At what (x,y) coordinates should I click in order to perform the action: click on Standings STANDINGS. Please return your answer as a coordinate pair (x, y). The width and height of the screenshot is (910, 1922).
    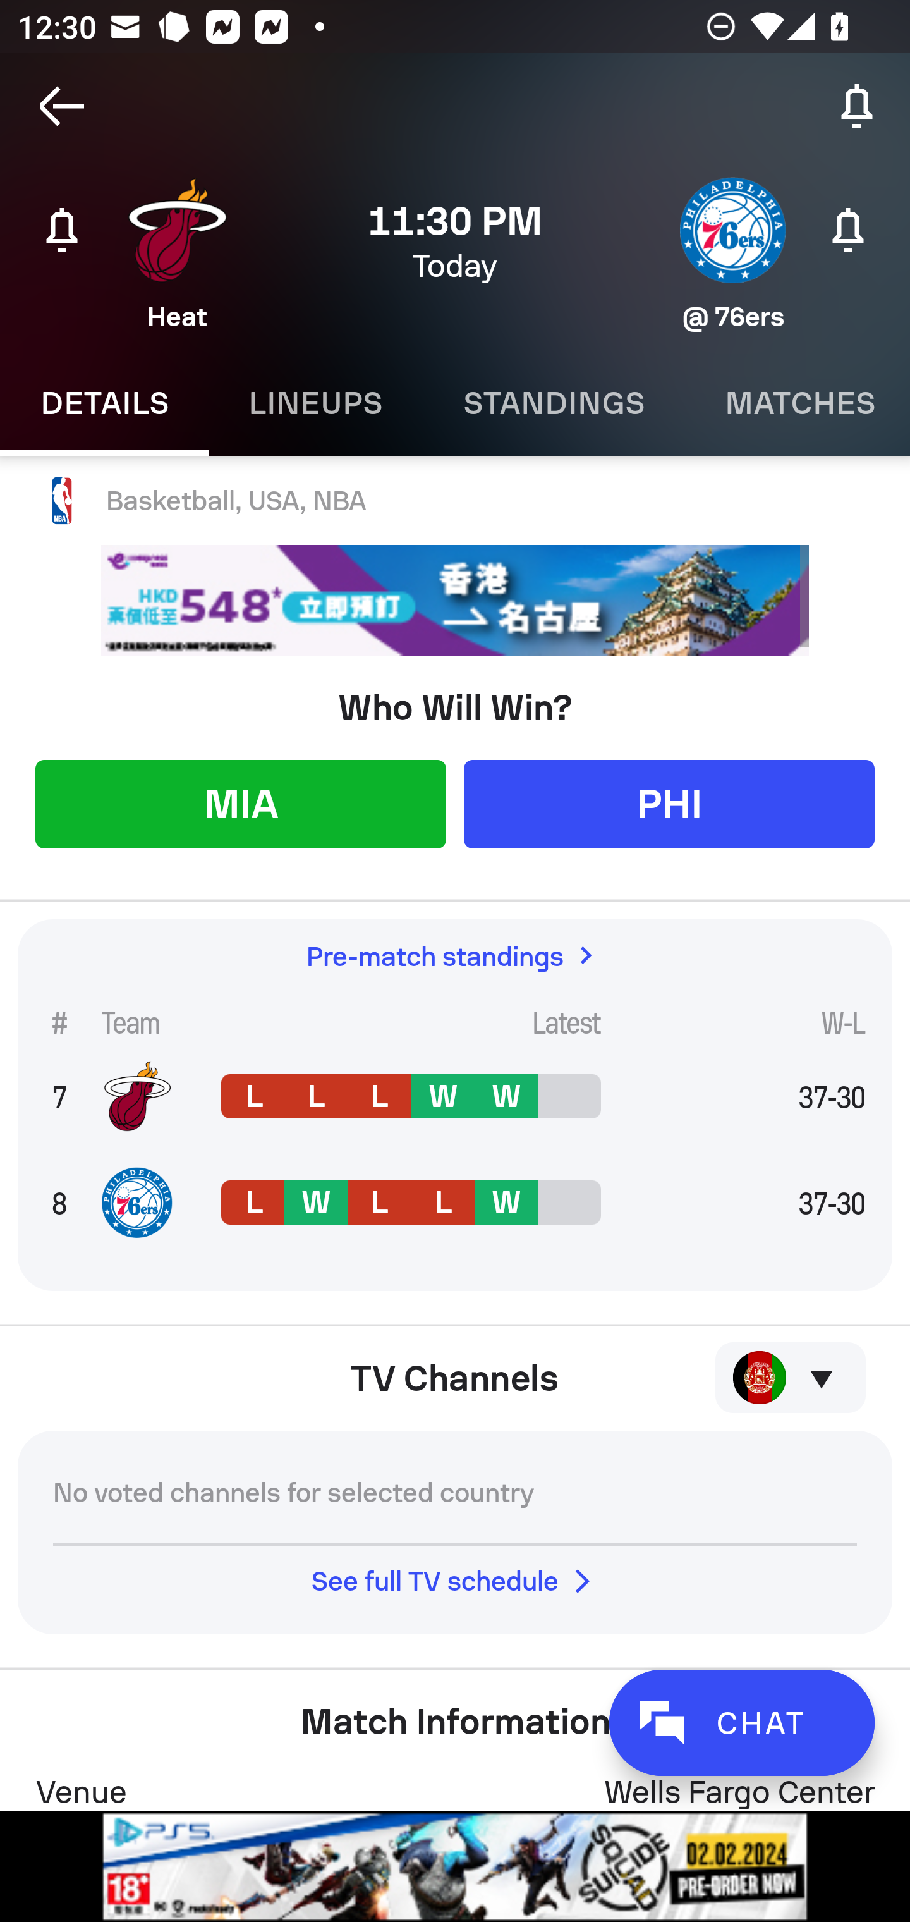
    Looking at the image, I should click on (554, 403).